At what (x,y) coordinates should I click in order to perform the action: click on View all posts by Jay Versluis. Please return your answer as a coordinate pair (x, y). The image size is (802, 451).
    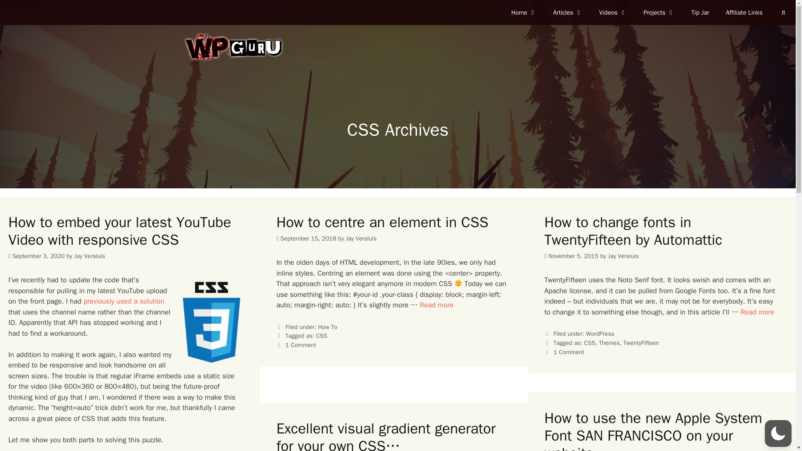
    Looking at the image, I should click on (89, 256).